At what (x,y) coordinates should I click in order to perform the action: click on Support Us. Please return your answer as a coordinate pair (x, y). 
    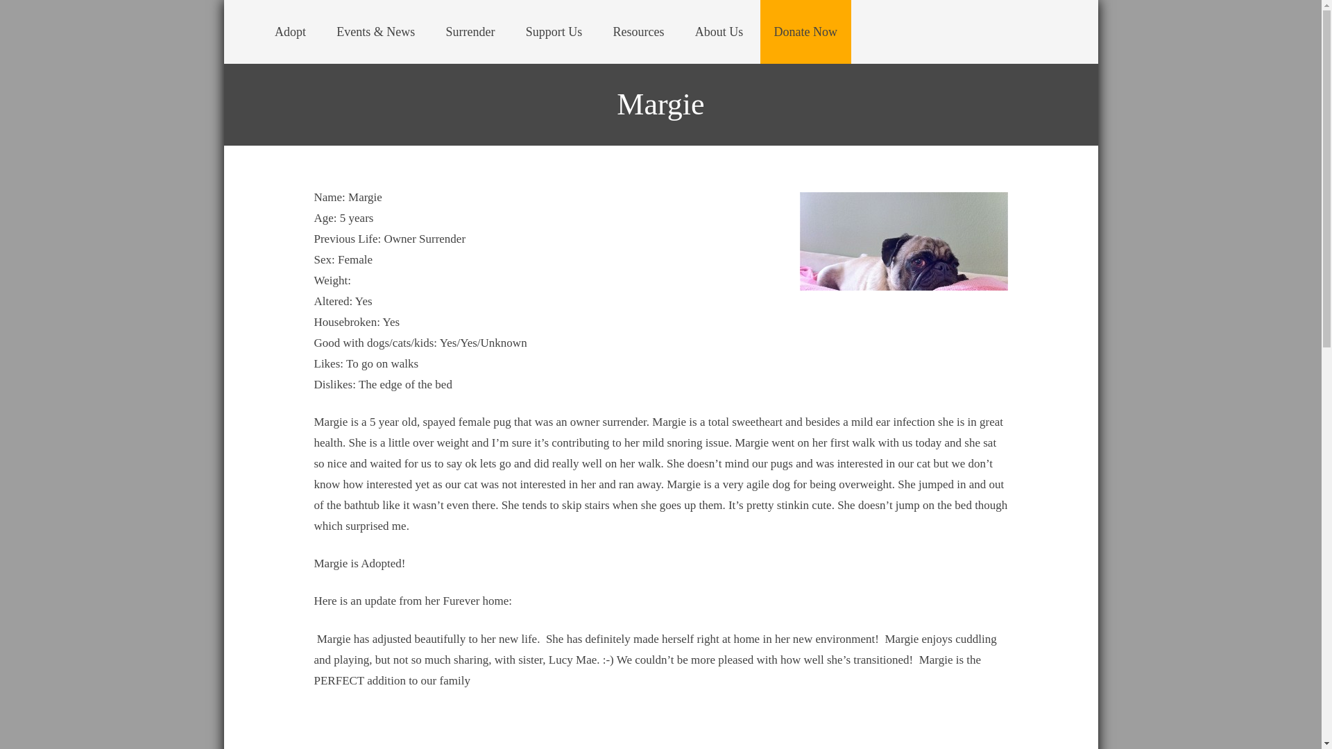
    Looking at the image, I should click on (554, 32).